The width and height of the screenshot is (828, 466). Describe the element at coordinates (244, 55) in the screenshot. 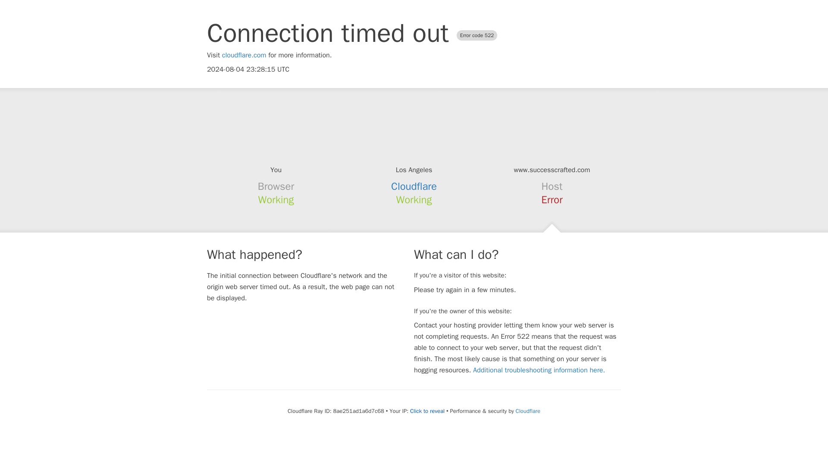

I see `cloudflare.com` at that location.